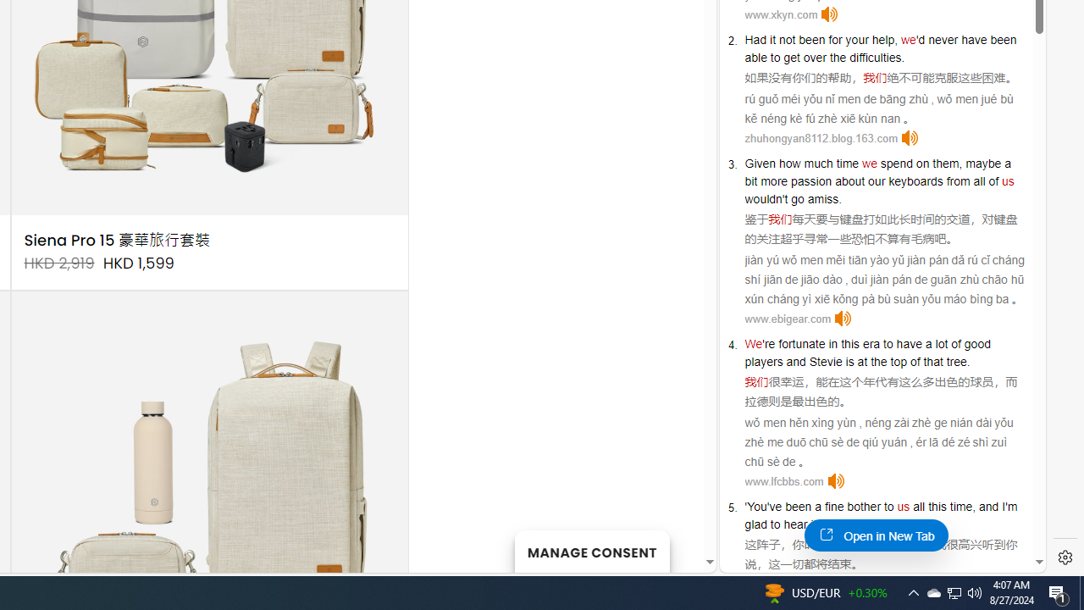 The image size is (1084, 610). I want to click on difficulties, so click(876, 58).